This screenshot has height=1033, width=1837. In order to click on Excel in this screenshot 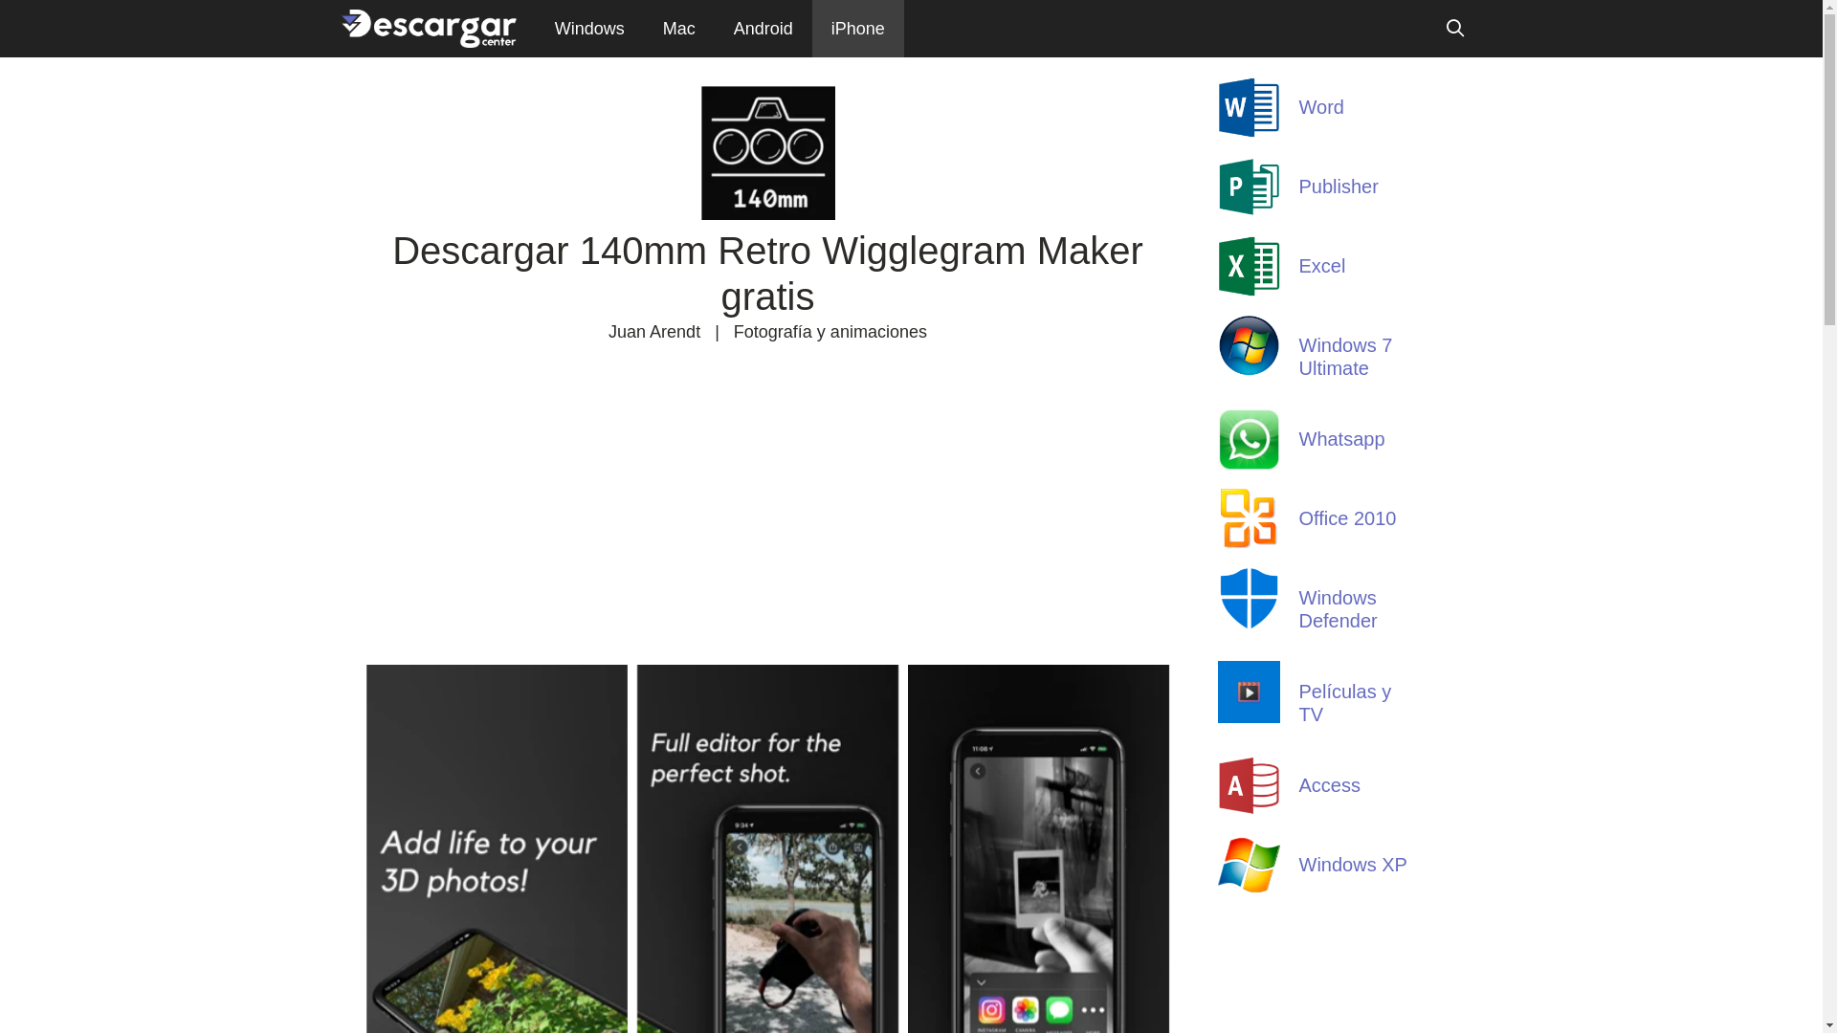, I will do `click(1322, 266)`.